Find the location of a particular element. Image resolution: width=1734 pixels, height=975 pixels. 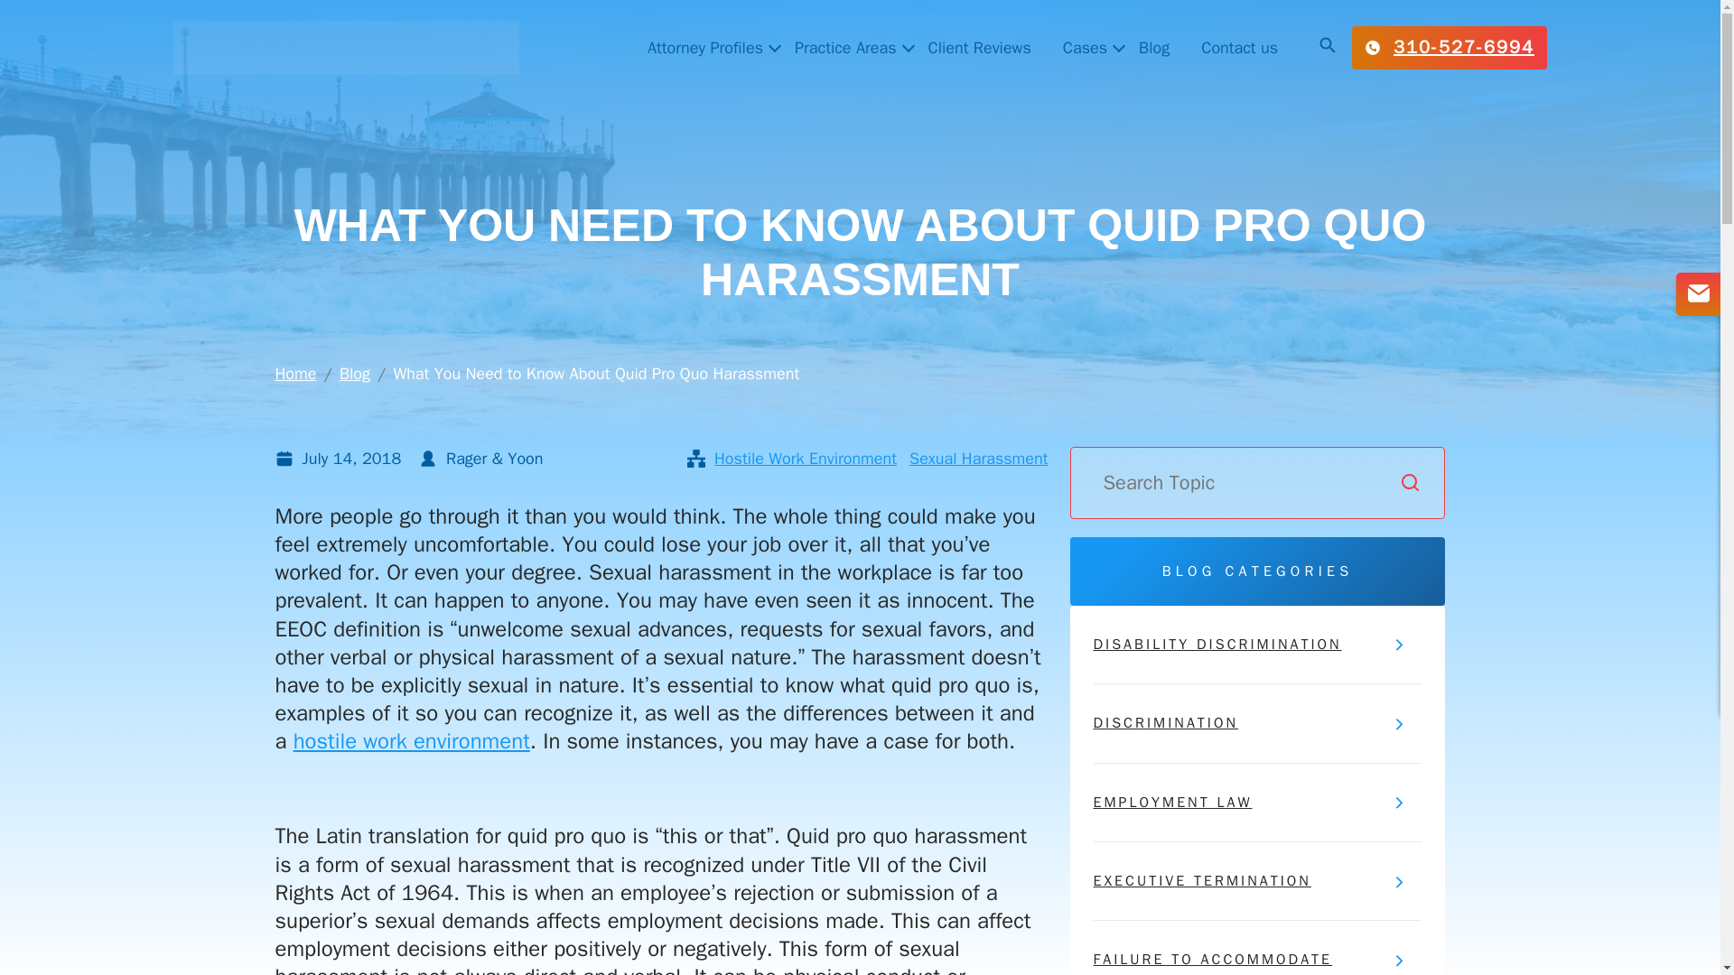

Client Reviews is located at coordinates (979, 47).